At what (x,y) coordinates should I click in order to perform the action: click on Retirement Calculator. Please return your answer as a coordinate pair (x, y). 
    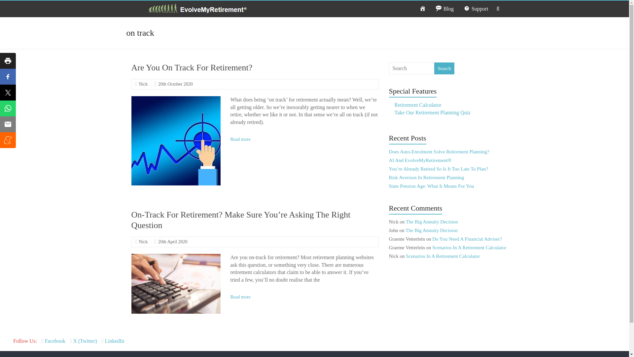
    Looking at the image, I should click on (418, 105).